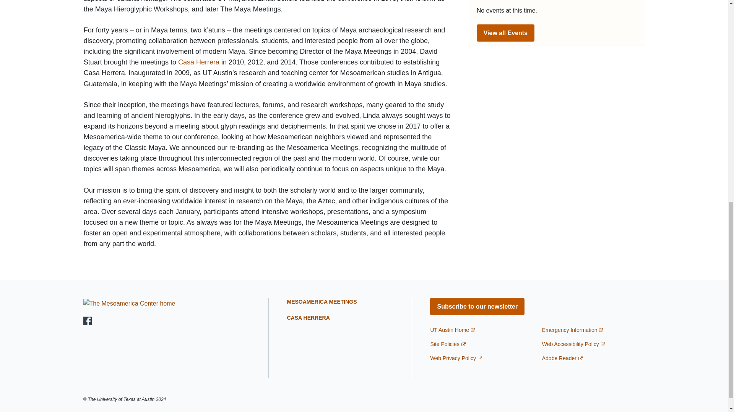 This screenshot has width=734, height=412. Describe the element at coordinates (505, 33) in the screenshot. I see `View all Events` at that location.